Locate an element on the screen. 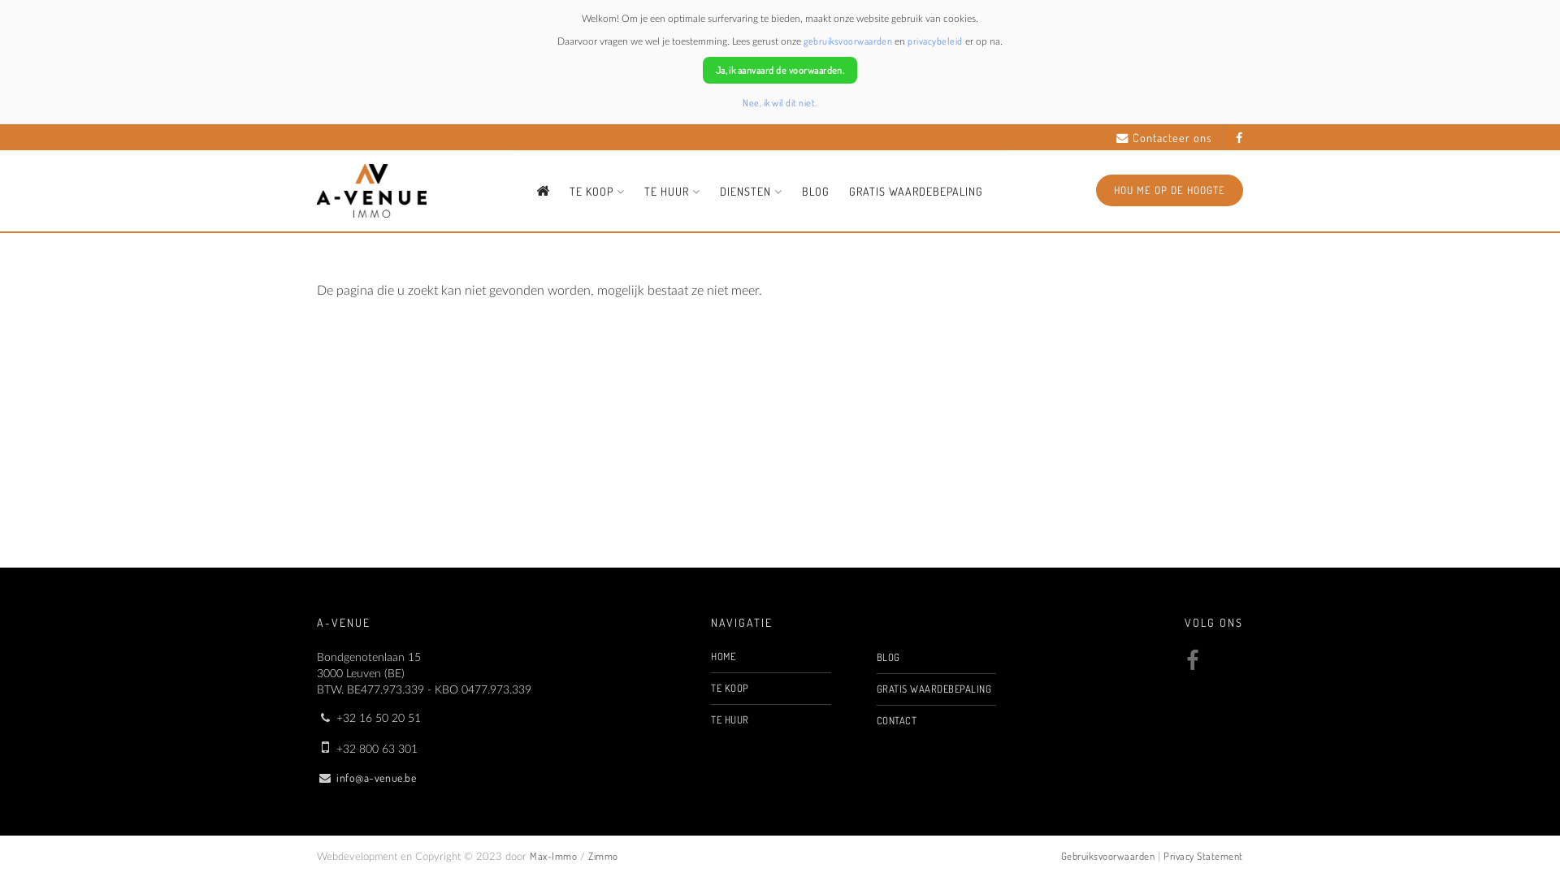 This screenshot has width=1560, height=877. Nee, ik wil dit niet. is located at coordinates (780, 102).